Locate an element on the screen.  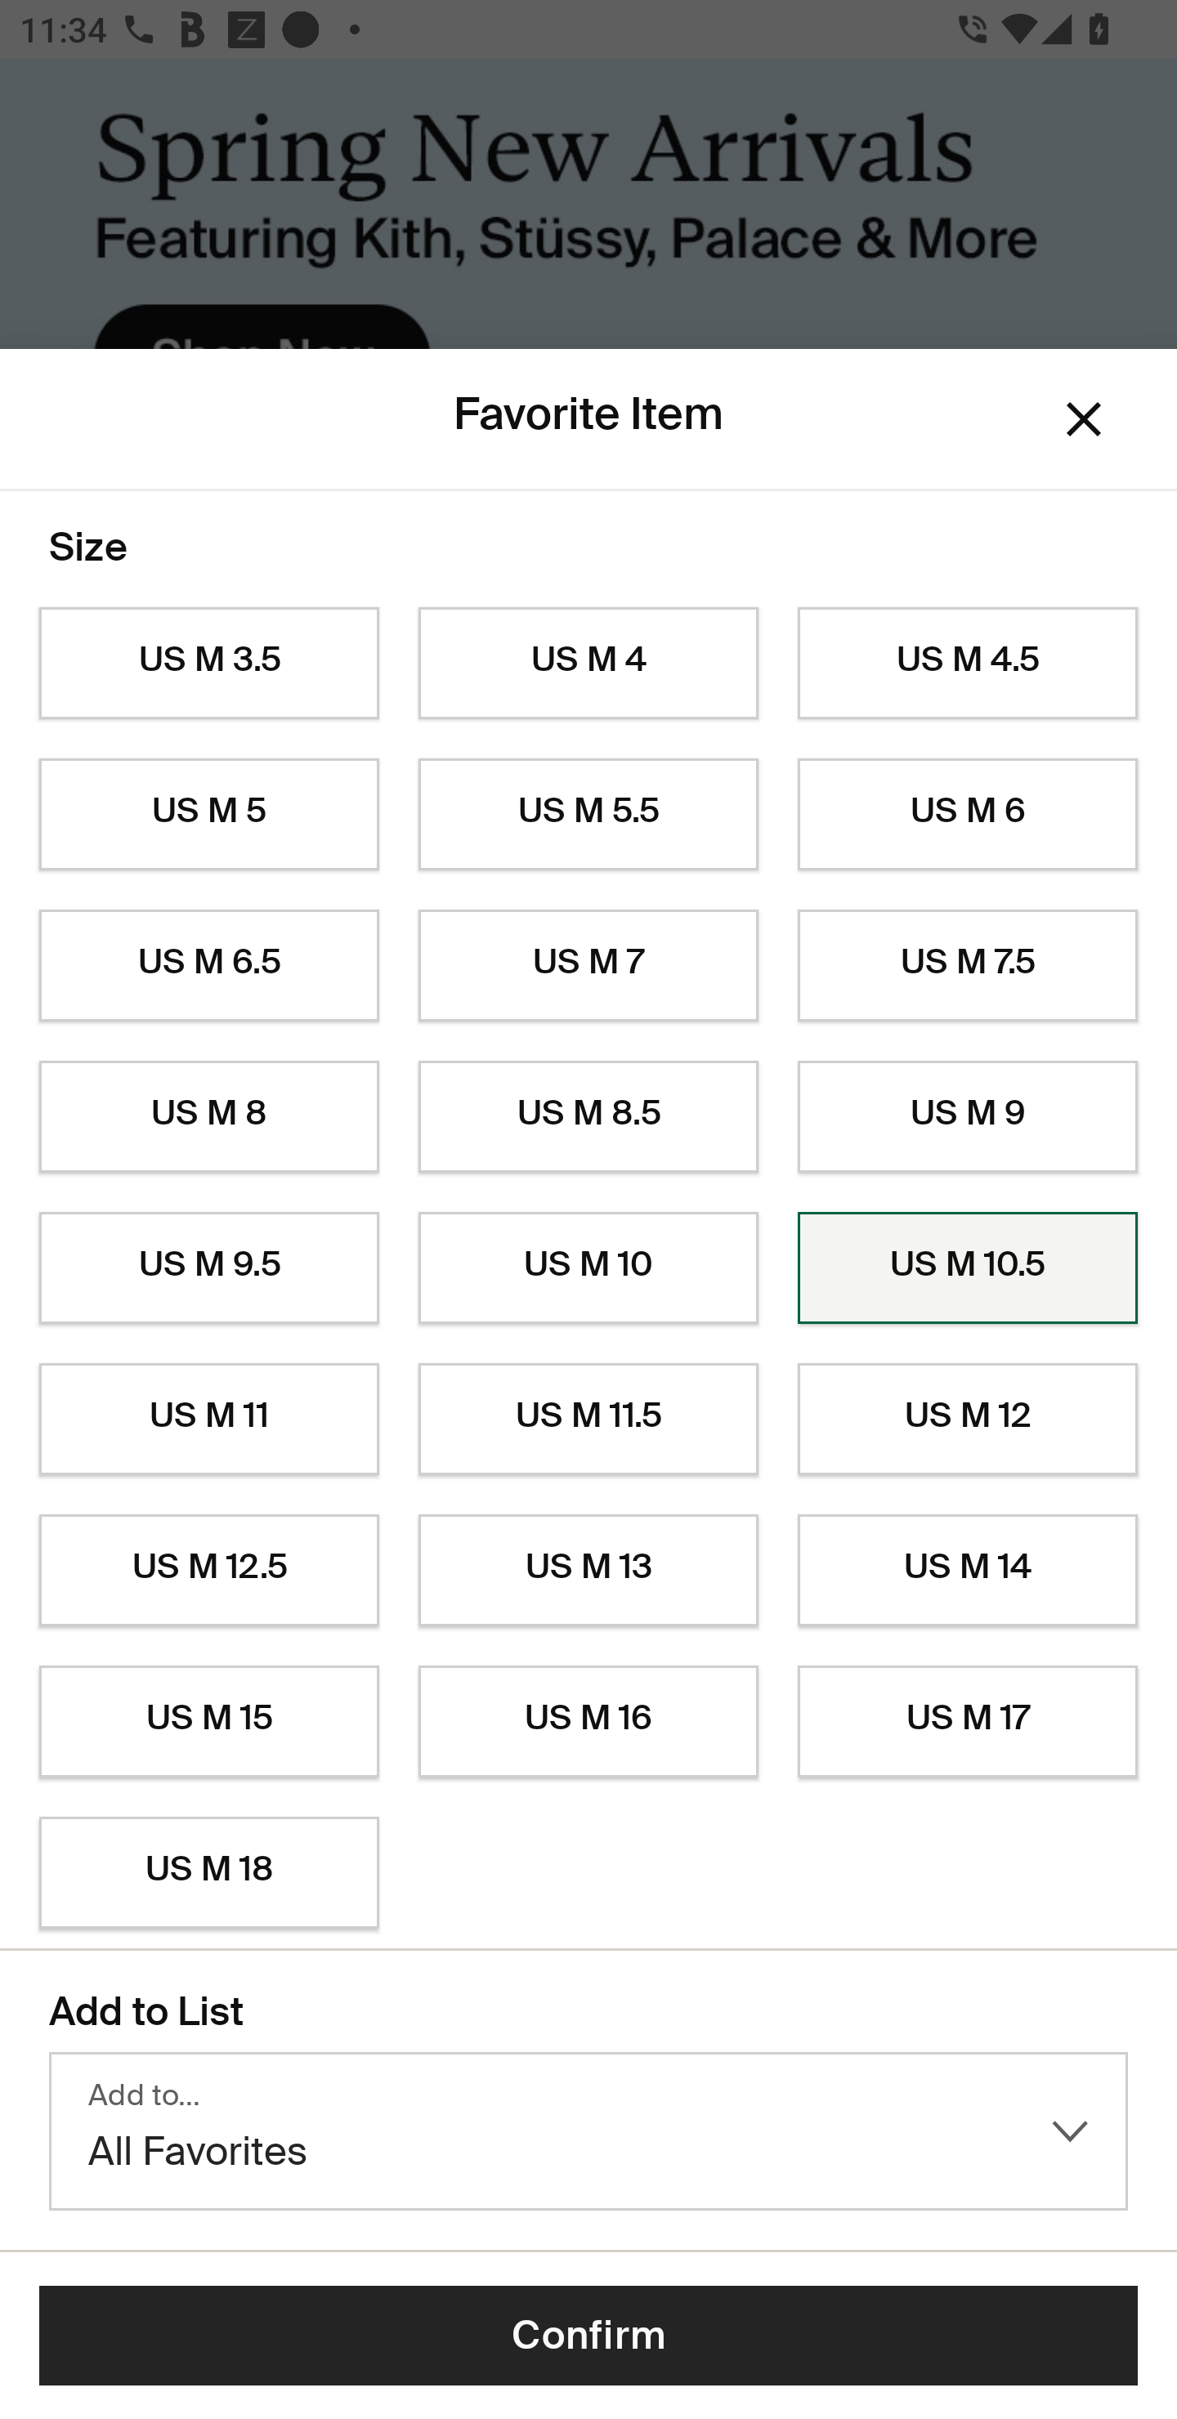
Add to… All Favorites is located at coordinates (588, 2131).